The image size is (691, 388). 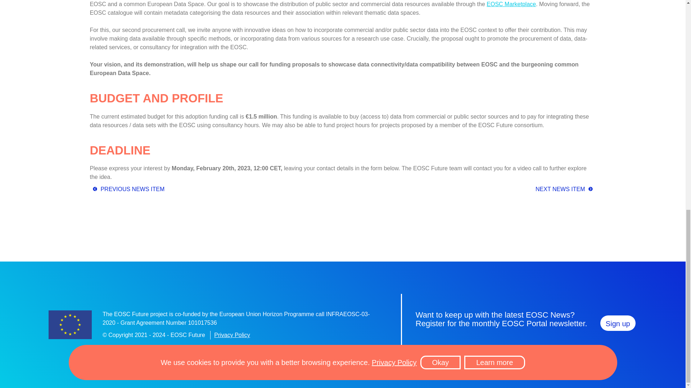 I want to click on Privacy Policy, so click(x=232, y=335).